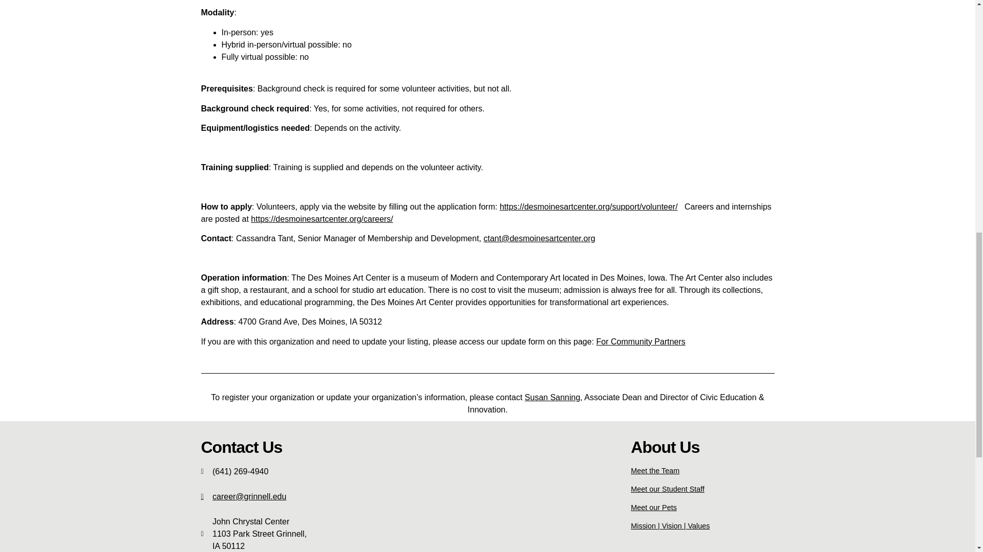  What do you see at coordinates (641, 341) in the screenshot?
I see `For Community Partners` at bounding box center [641, 341].